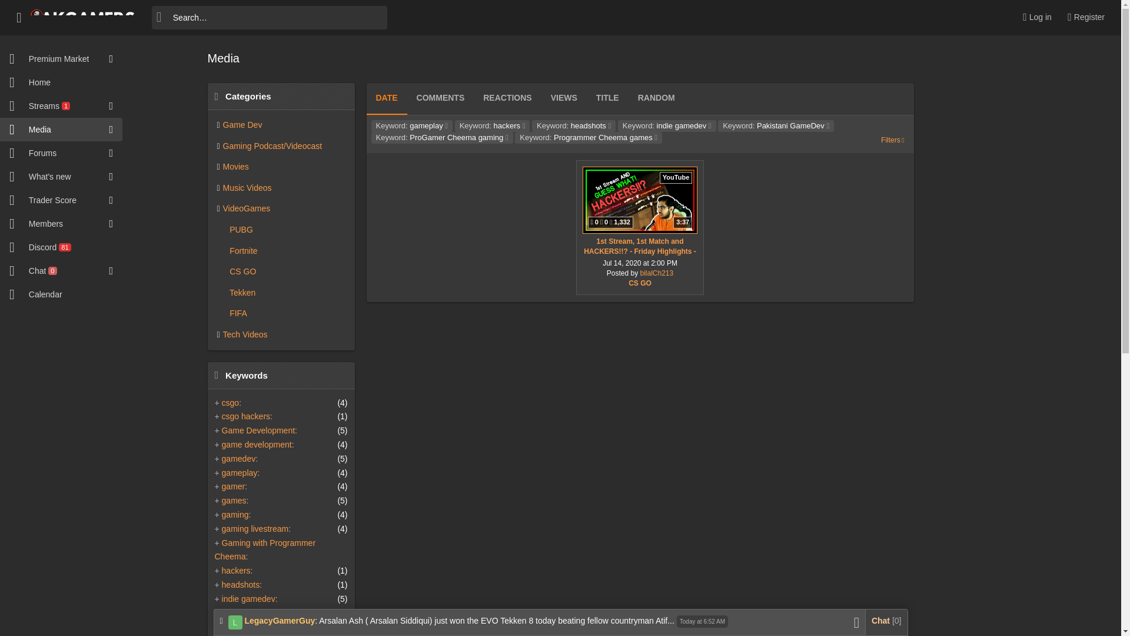 The width and height of the screenshot is (1130, 636). What do you see at coordinates (776, 126) in the screenshot?
I see `Remove this filter` at bounding box center [776, 126].